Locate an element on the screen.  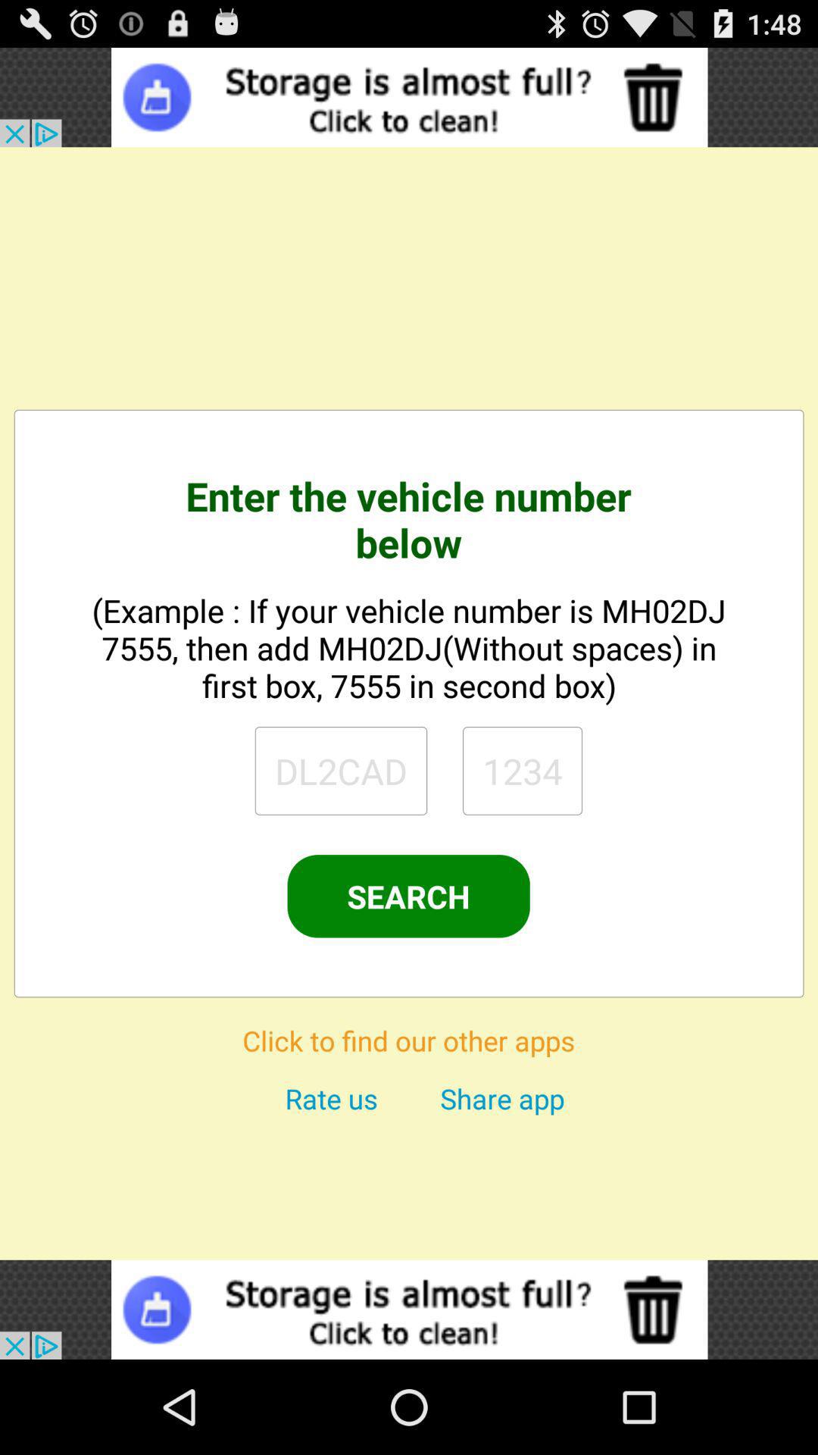
advertisement link is located at coordinates (409, 97).